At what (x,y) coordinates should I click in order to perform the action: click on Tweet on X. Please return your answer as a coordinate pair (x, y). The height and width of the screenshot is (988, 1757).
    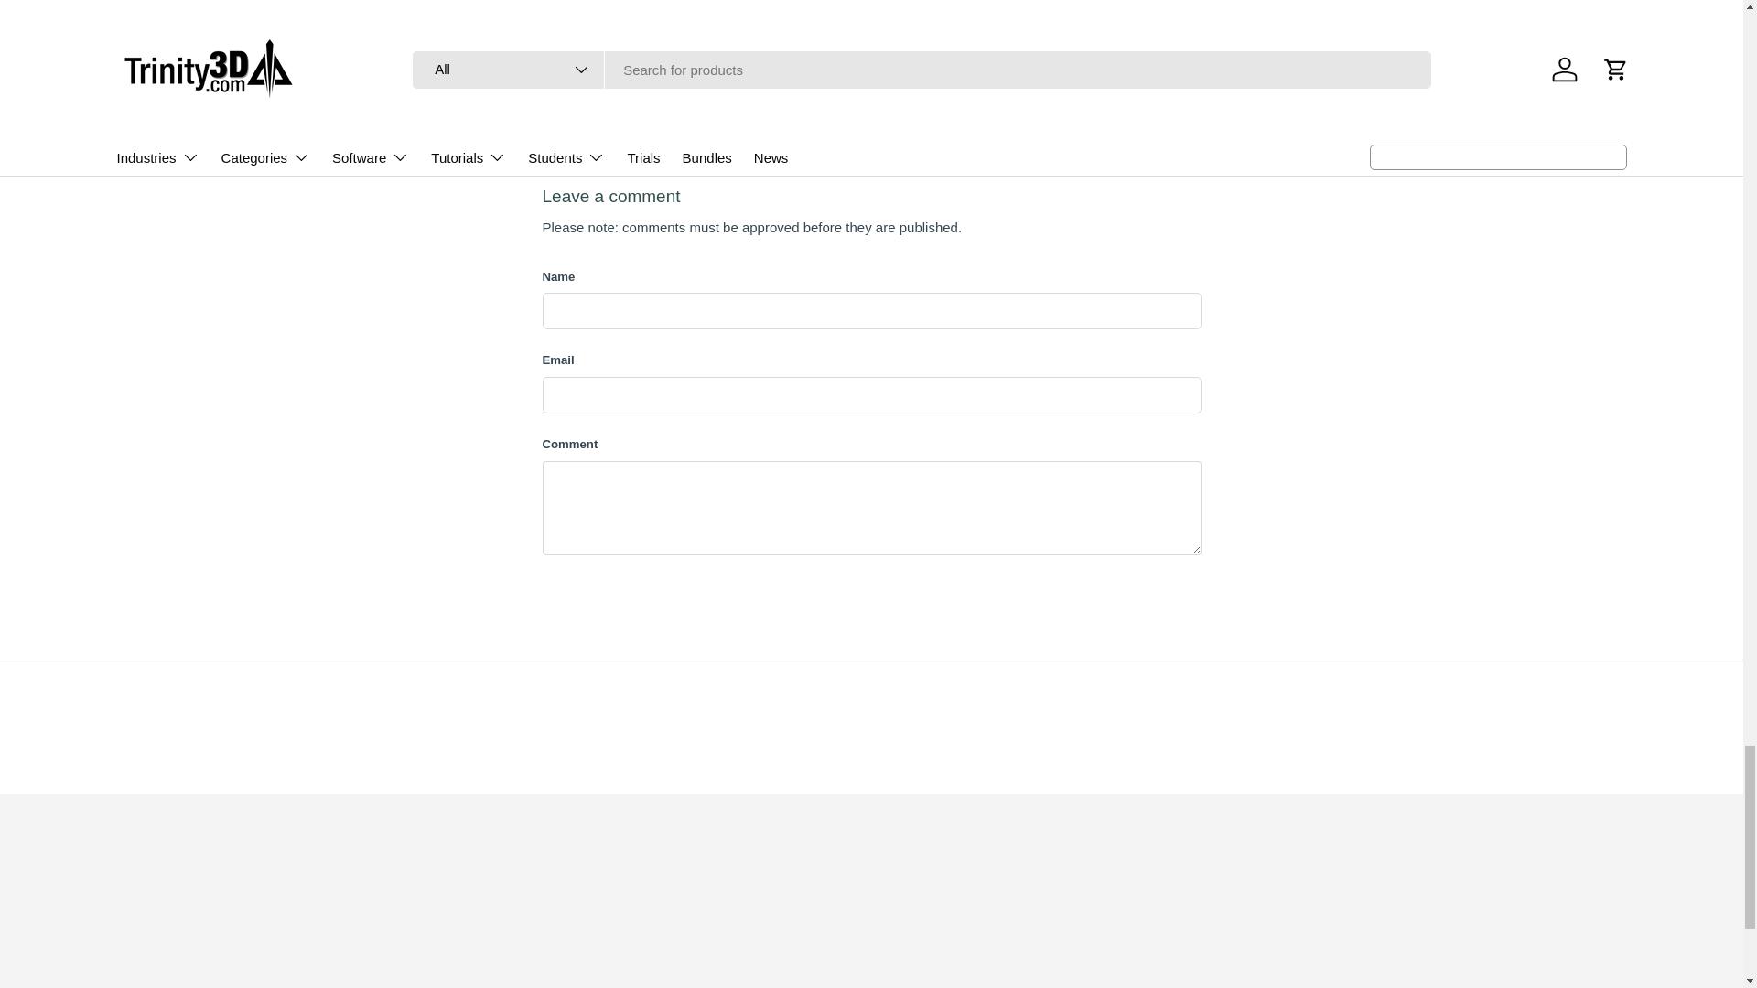
    Looking at the image, I should click on (610, 130).